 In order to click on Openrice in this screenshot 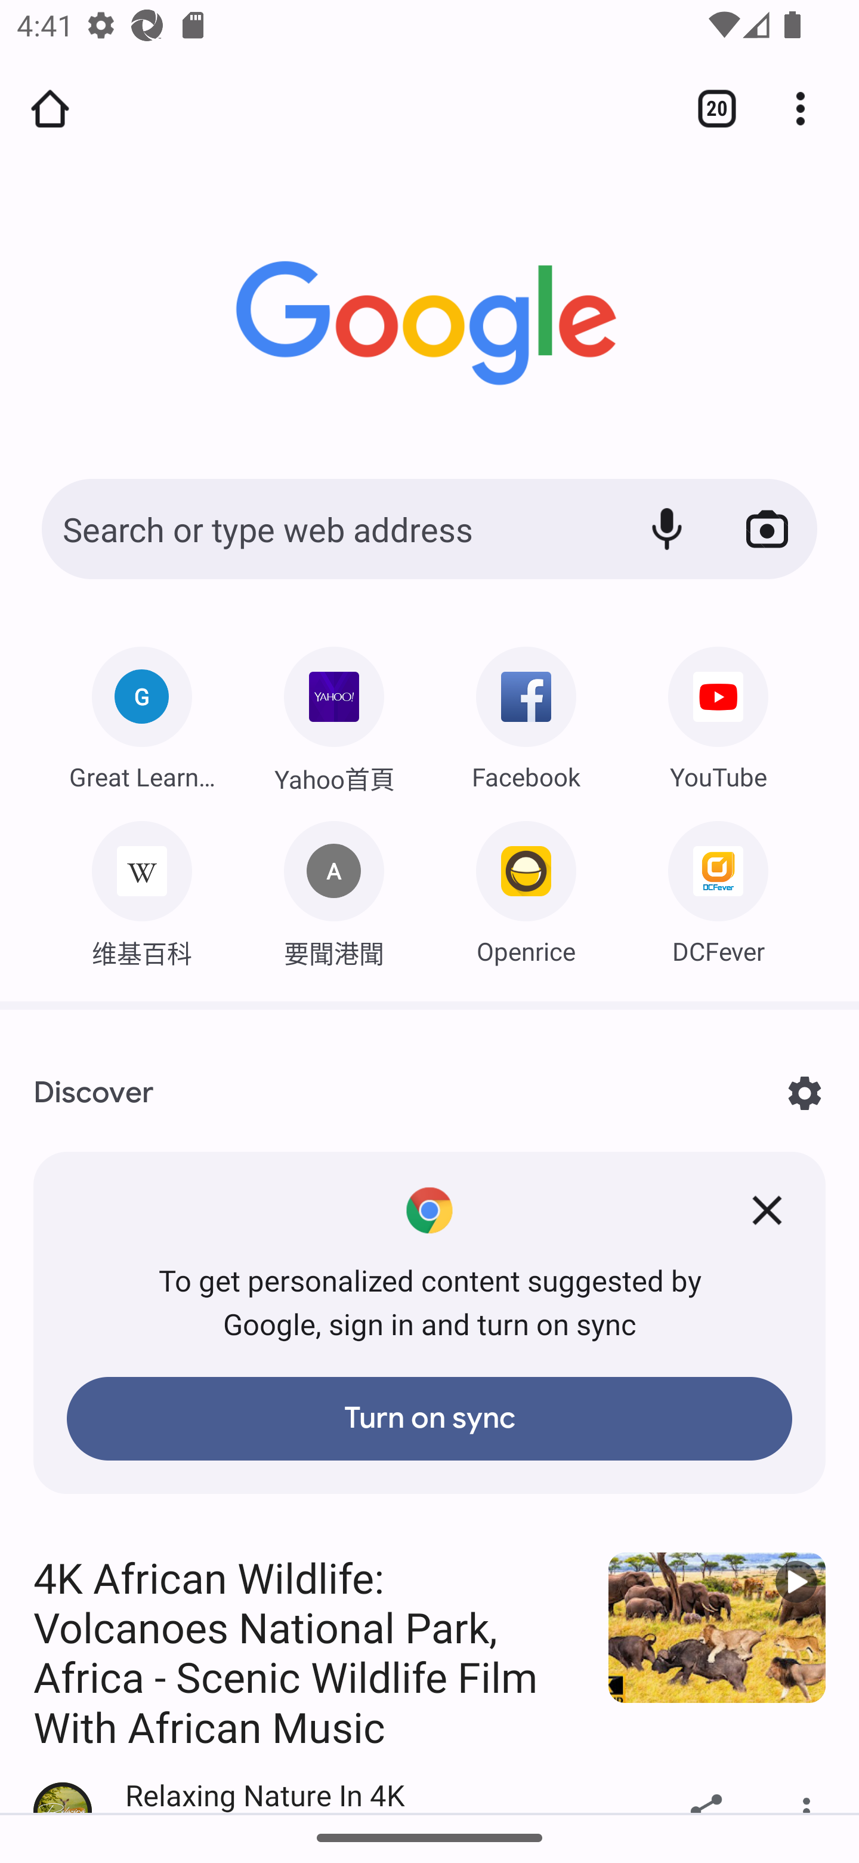, I will do `click(526, 887)`.